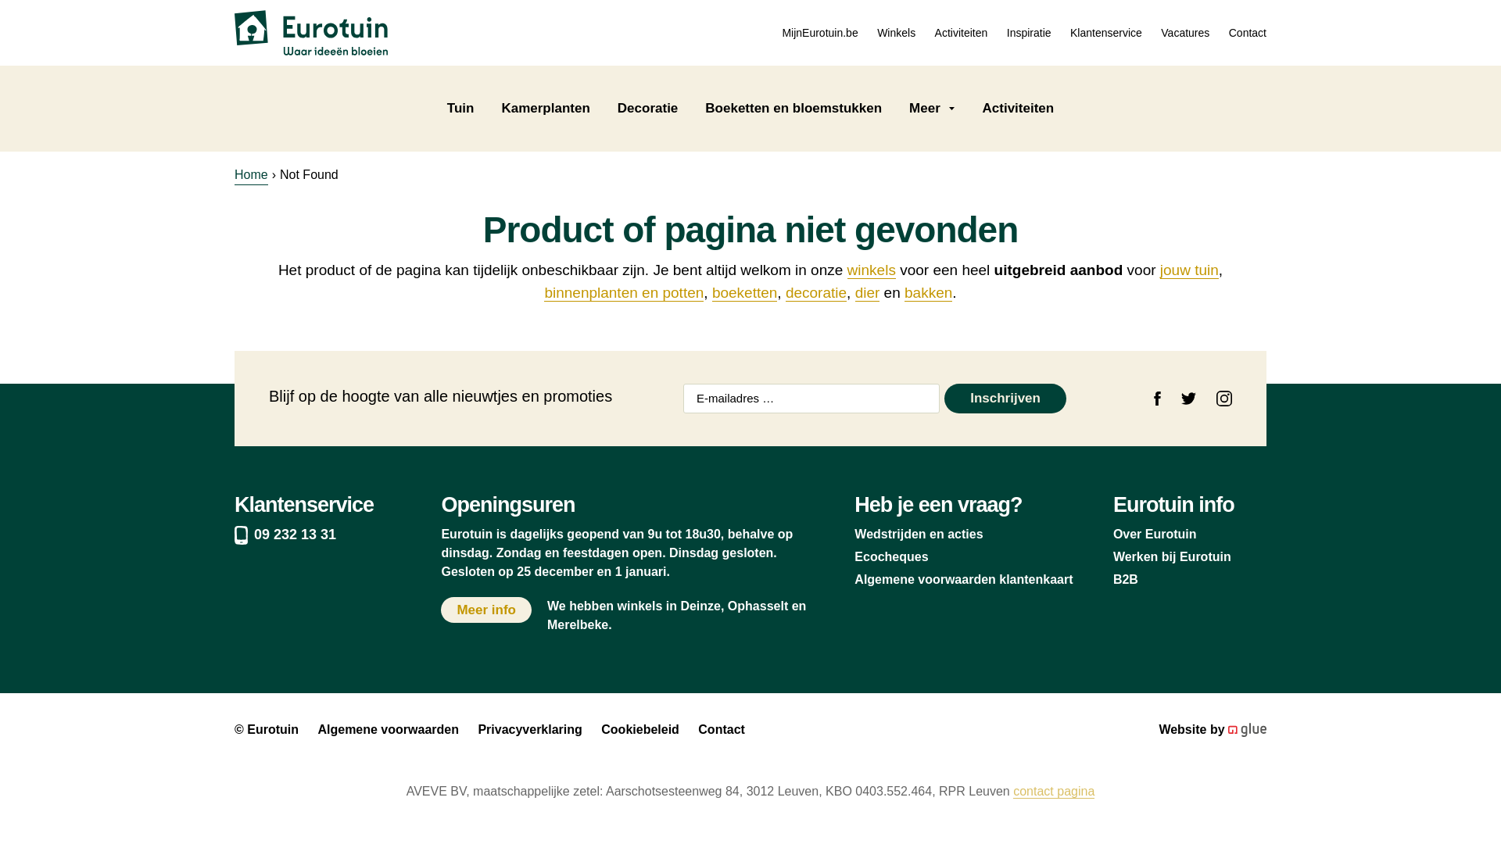  I want to click on Activiteiten, so click(962, 32).